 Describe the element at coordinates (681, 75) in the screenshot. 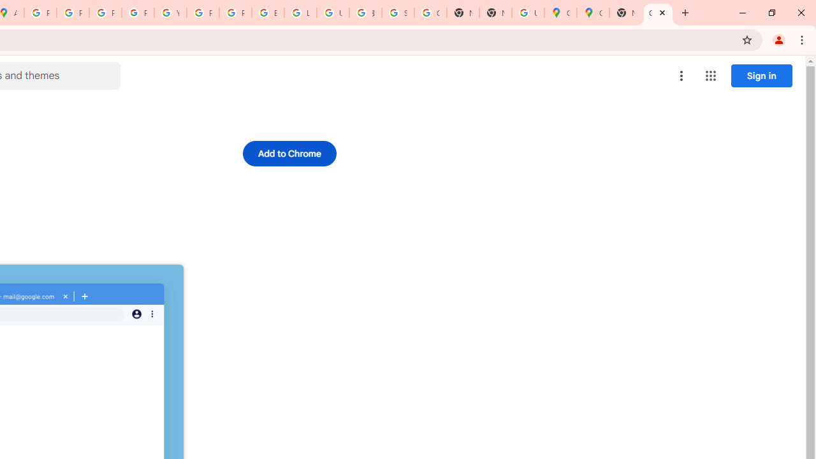

I see `More options menu` at that location.